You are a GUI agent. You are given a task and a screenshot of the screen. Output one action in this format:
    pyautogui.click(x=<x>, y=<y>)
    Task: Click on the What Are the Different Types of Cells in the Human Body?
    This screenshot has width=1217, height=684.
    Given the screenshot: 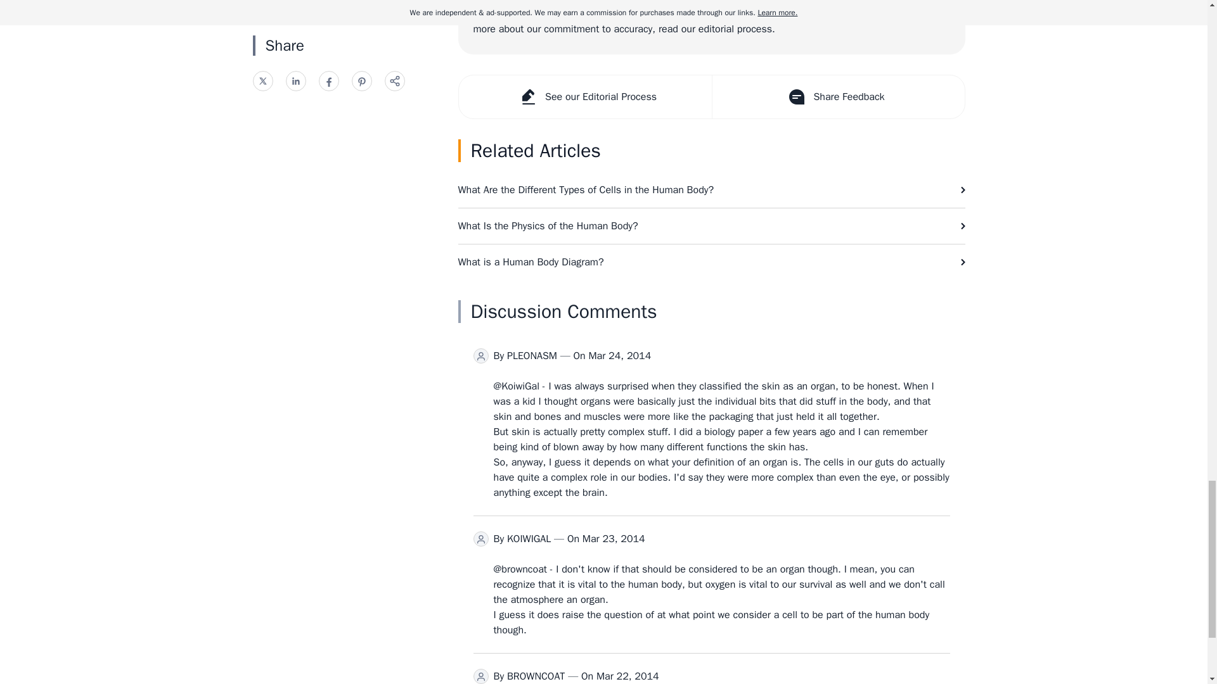 What is the action you would take?
    pyautogui.click(x=711, y=190)
    